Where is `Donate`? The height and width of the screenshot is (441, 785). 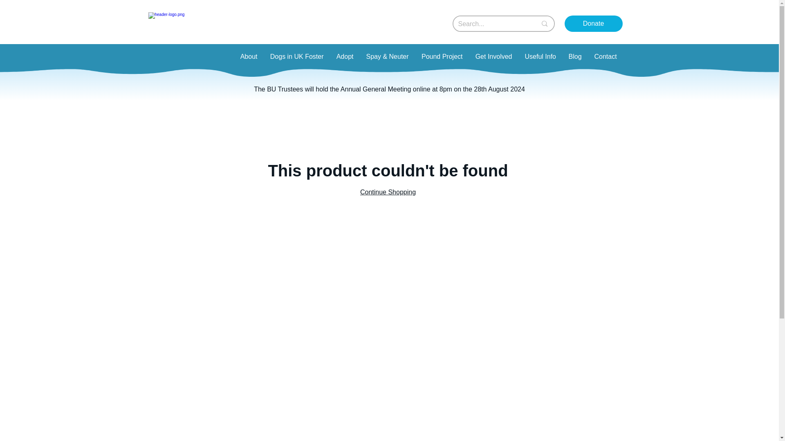
Donate is located at coordinates (593, 23).